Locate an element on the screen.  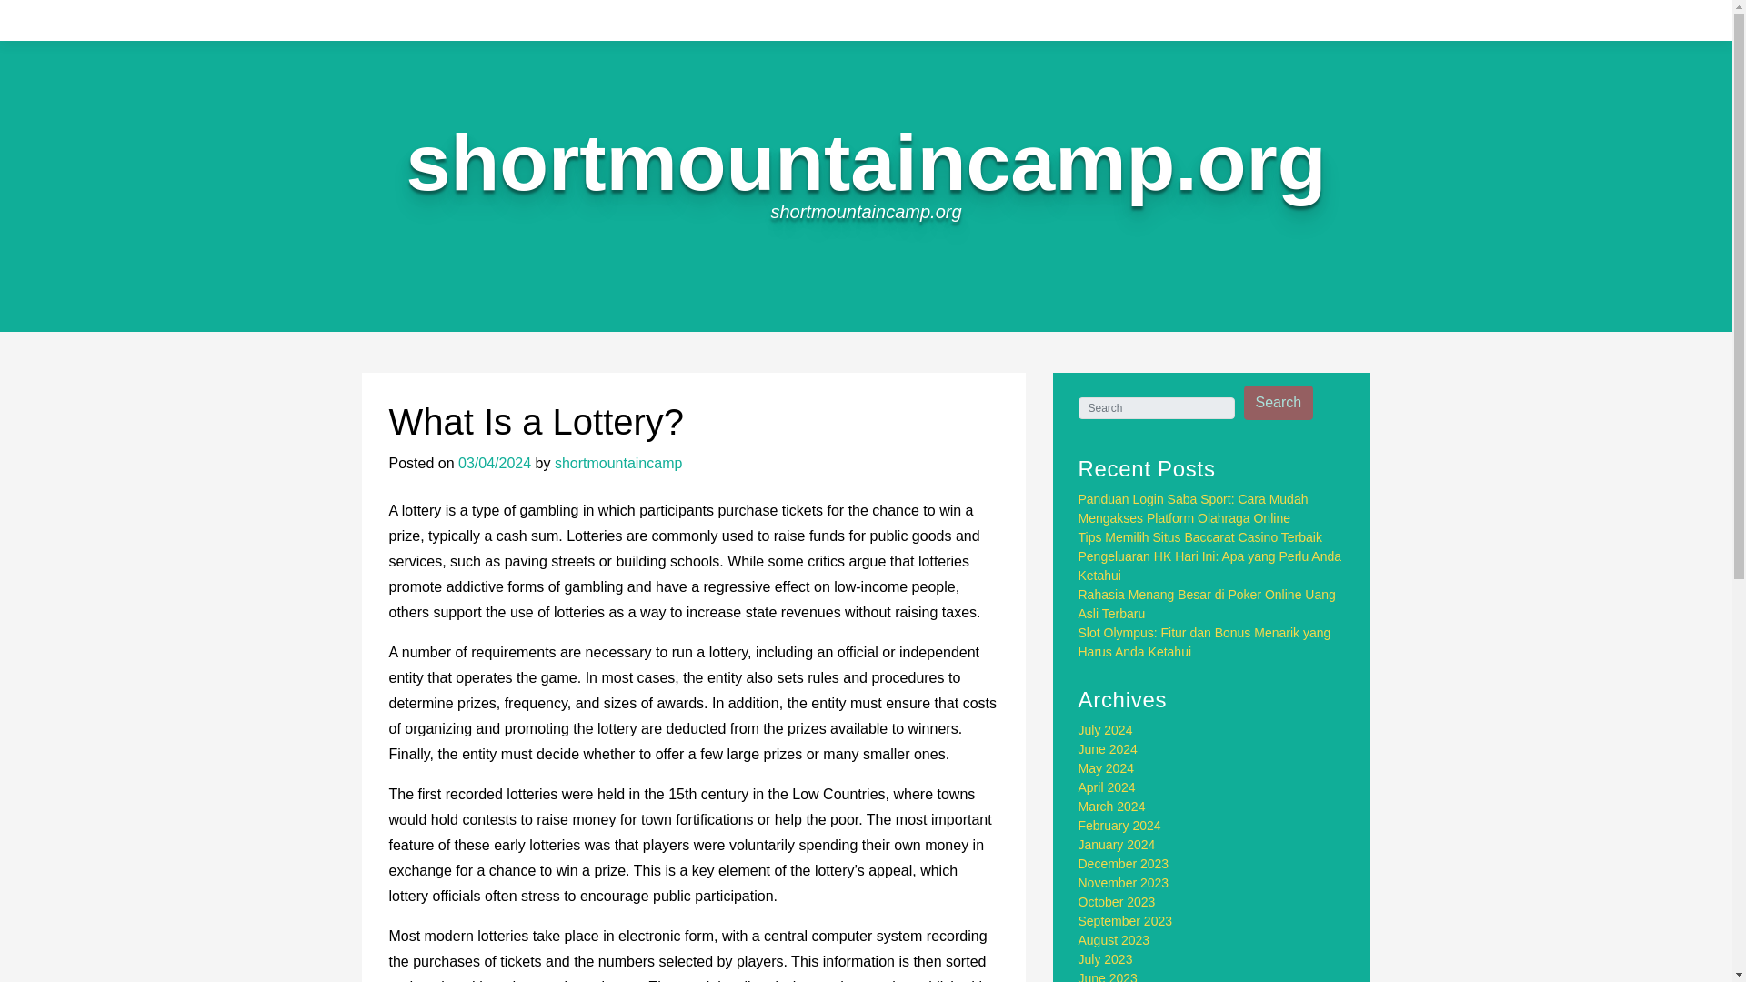
shortmountaincamp is located at coordinates (618, 464).